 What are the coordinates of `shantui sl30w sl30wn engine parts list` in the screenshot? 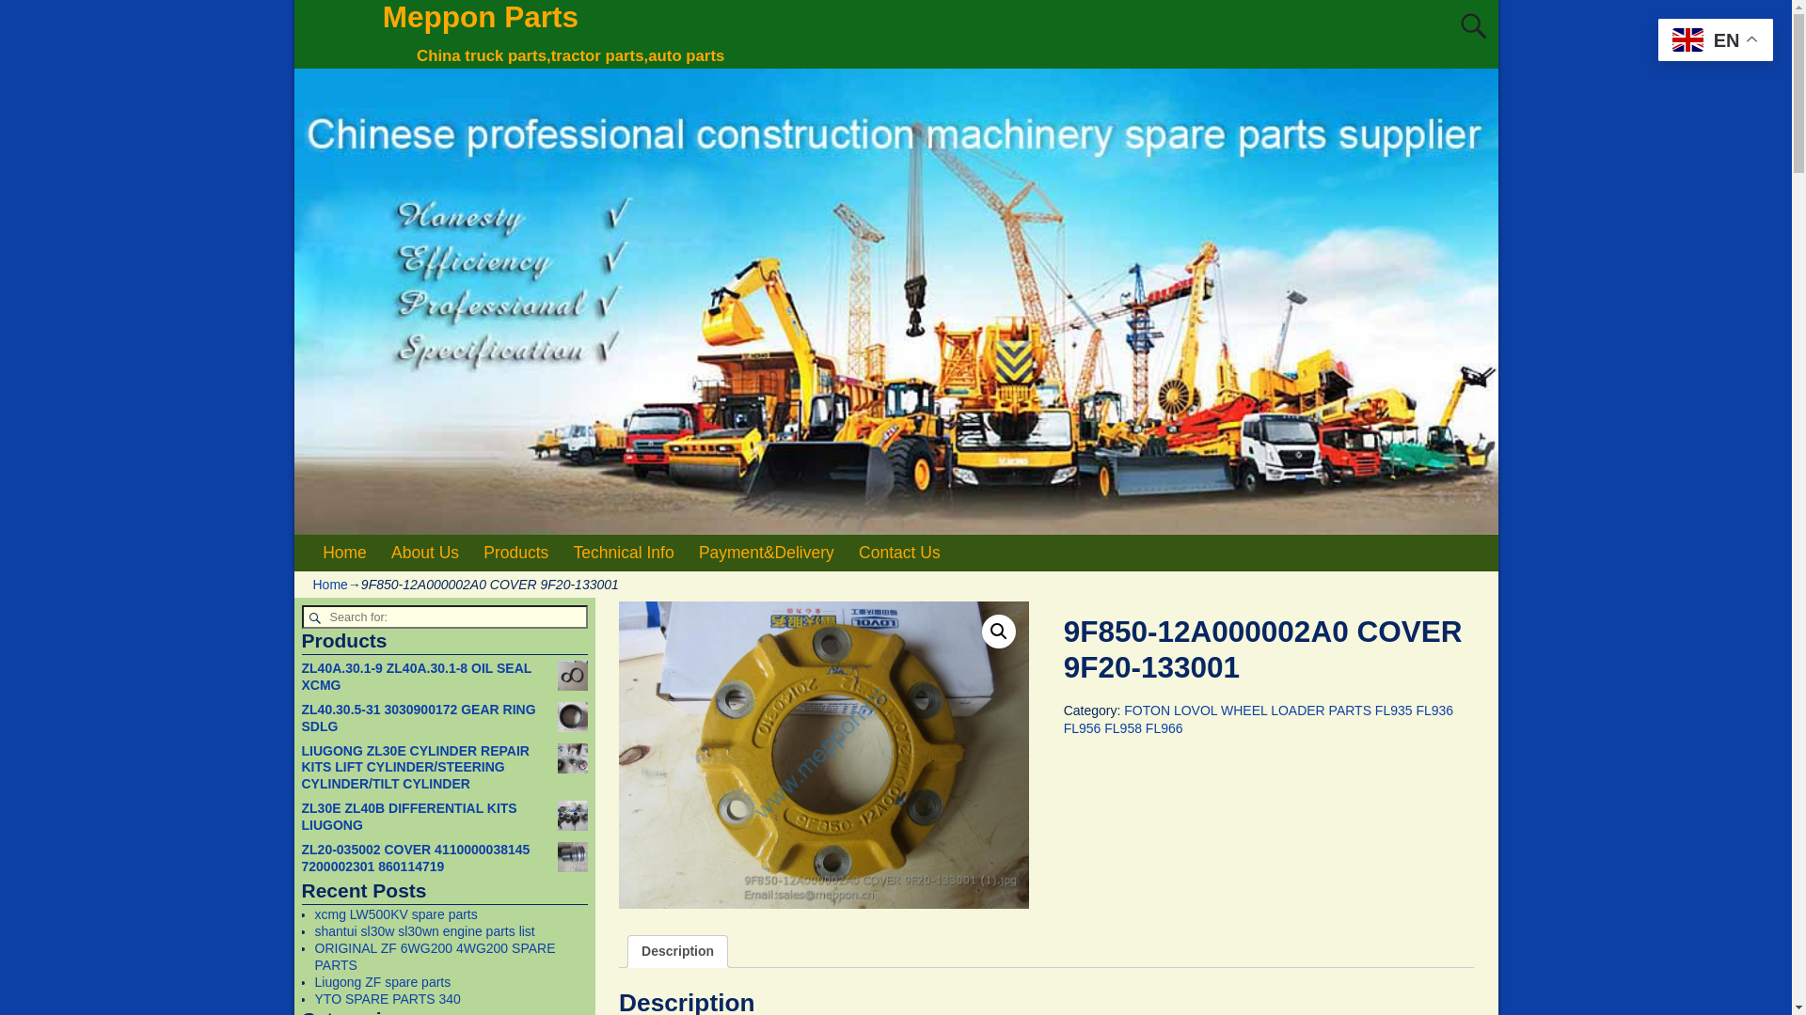 It's located at (424, 931).